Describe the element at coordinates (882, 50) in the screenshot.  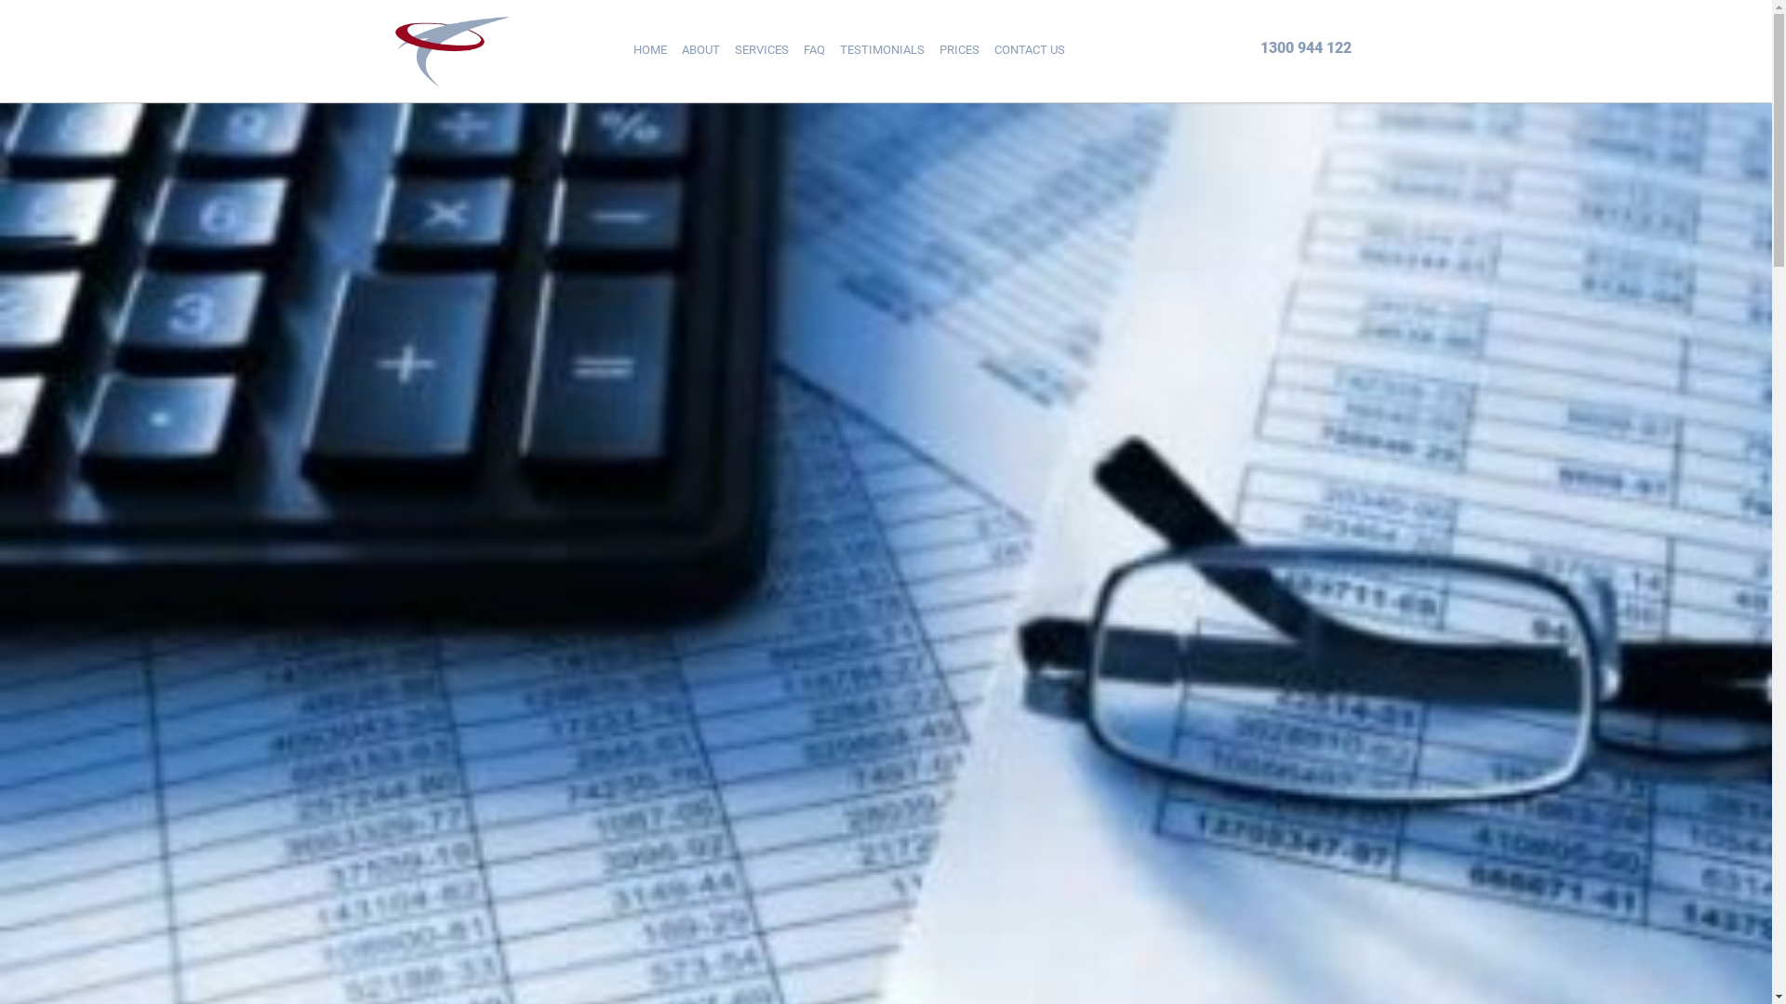
I see `TESTIMONIALS` at that location.